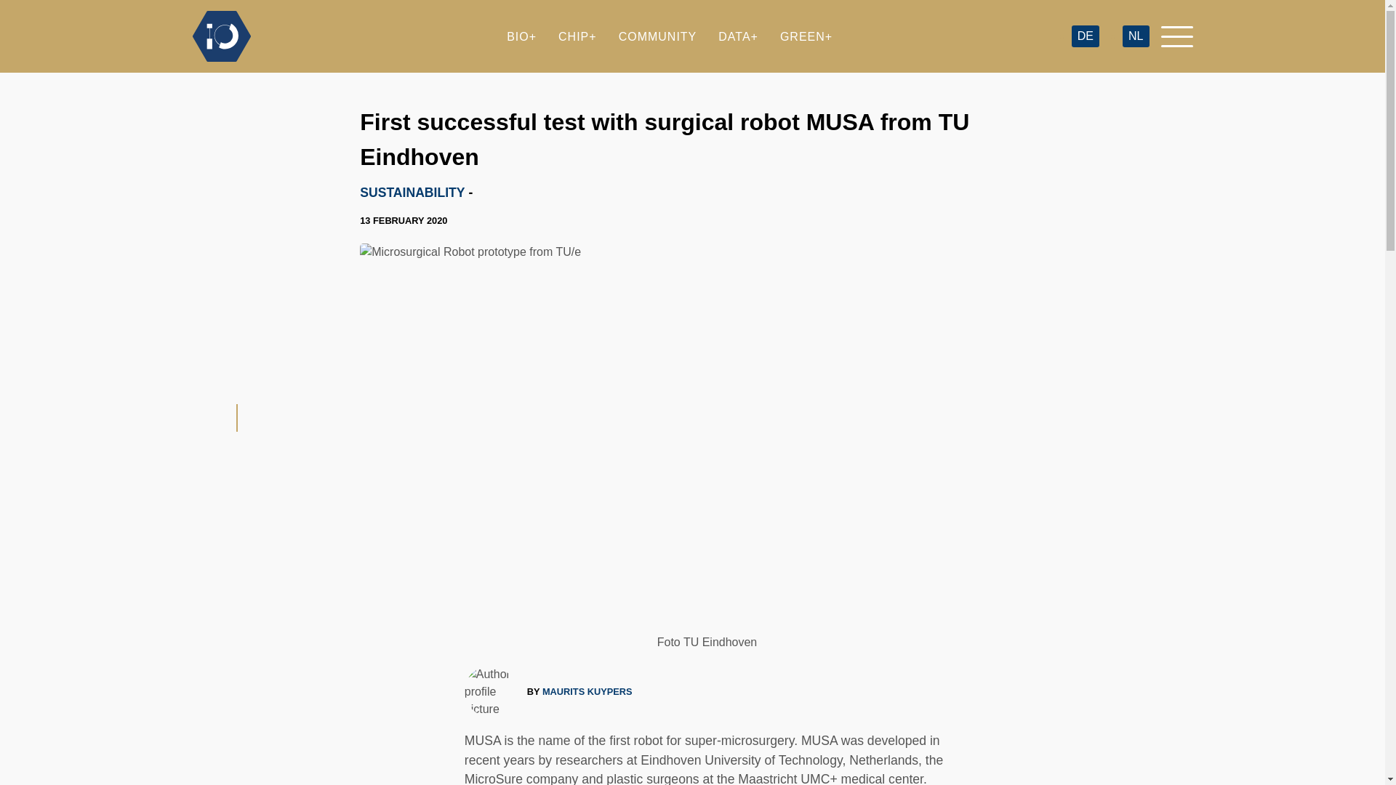 The image size is (1396, 785). I want to click on MAURITS KUYPERS, so click(587, 691).